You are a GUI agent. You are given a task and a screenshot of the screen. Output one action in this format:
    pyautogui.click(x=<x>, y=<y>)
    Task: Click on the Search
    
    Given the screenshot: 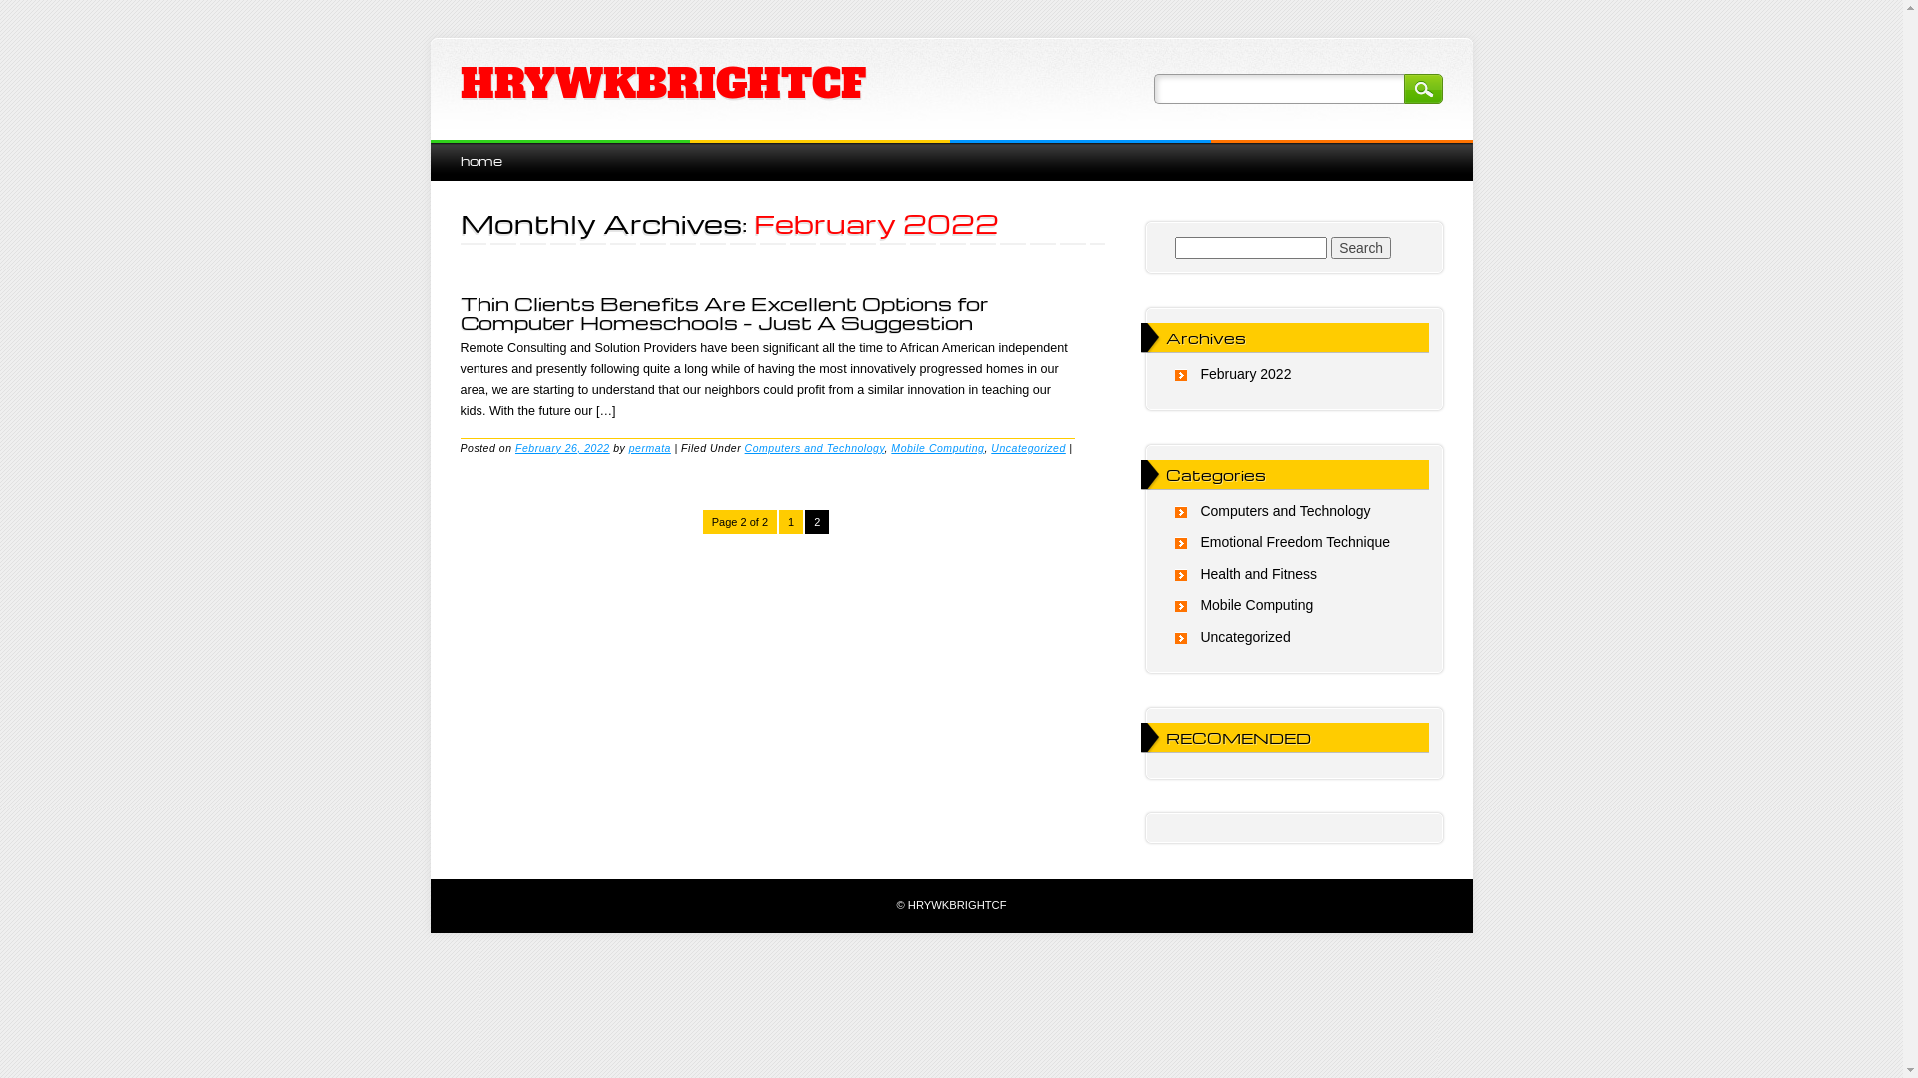 What is the action you would take?
    pyautogui.click(x=1423, y=89)
    